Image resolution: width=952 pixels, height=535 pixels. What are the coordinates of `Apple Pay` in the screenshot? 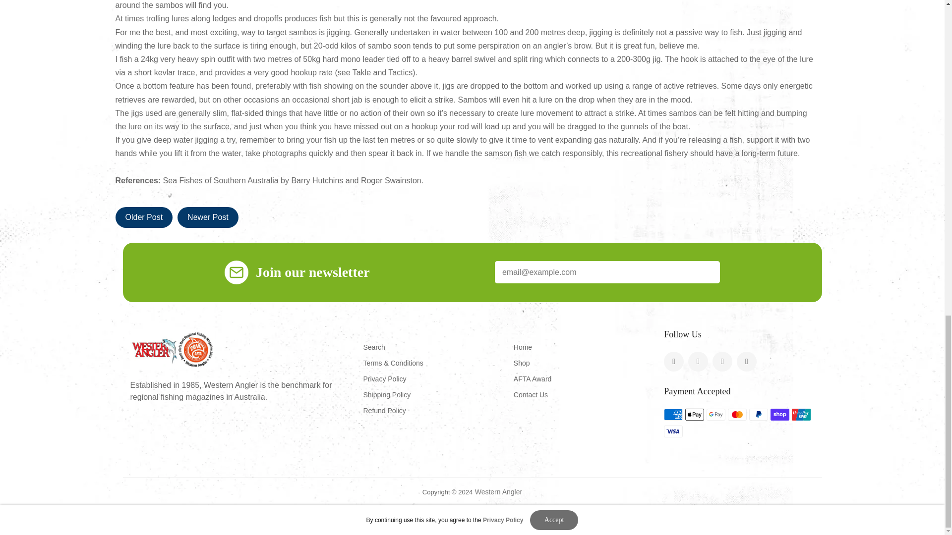 It's located at (695, 414).